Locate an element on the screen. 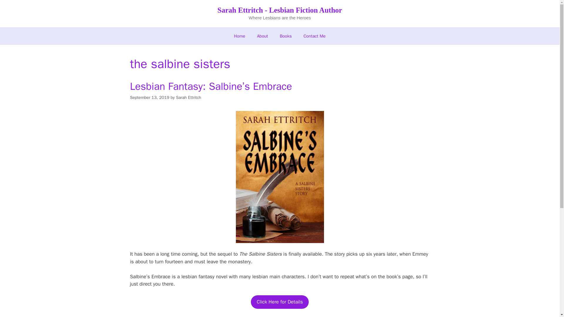  Sarah Ettritch - Lesbian Fiction Author is located at coordinates (279, 10).